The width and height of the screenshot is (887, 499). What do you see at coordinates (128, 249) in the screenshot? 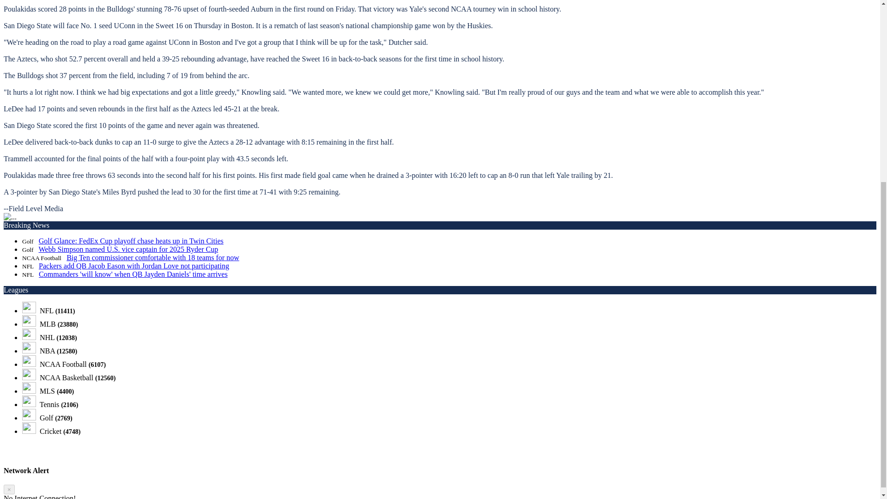
I see `Webb Simpson named U.S. vice captain for 2025 Ryder Cup` at bounding box center [128, 249].